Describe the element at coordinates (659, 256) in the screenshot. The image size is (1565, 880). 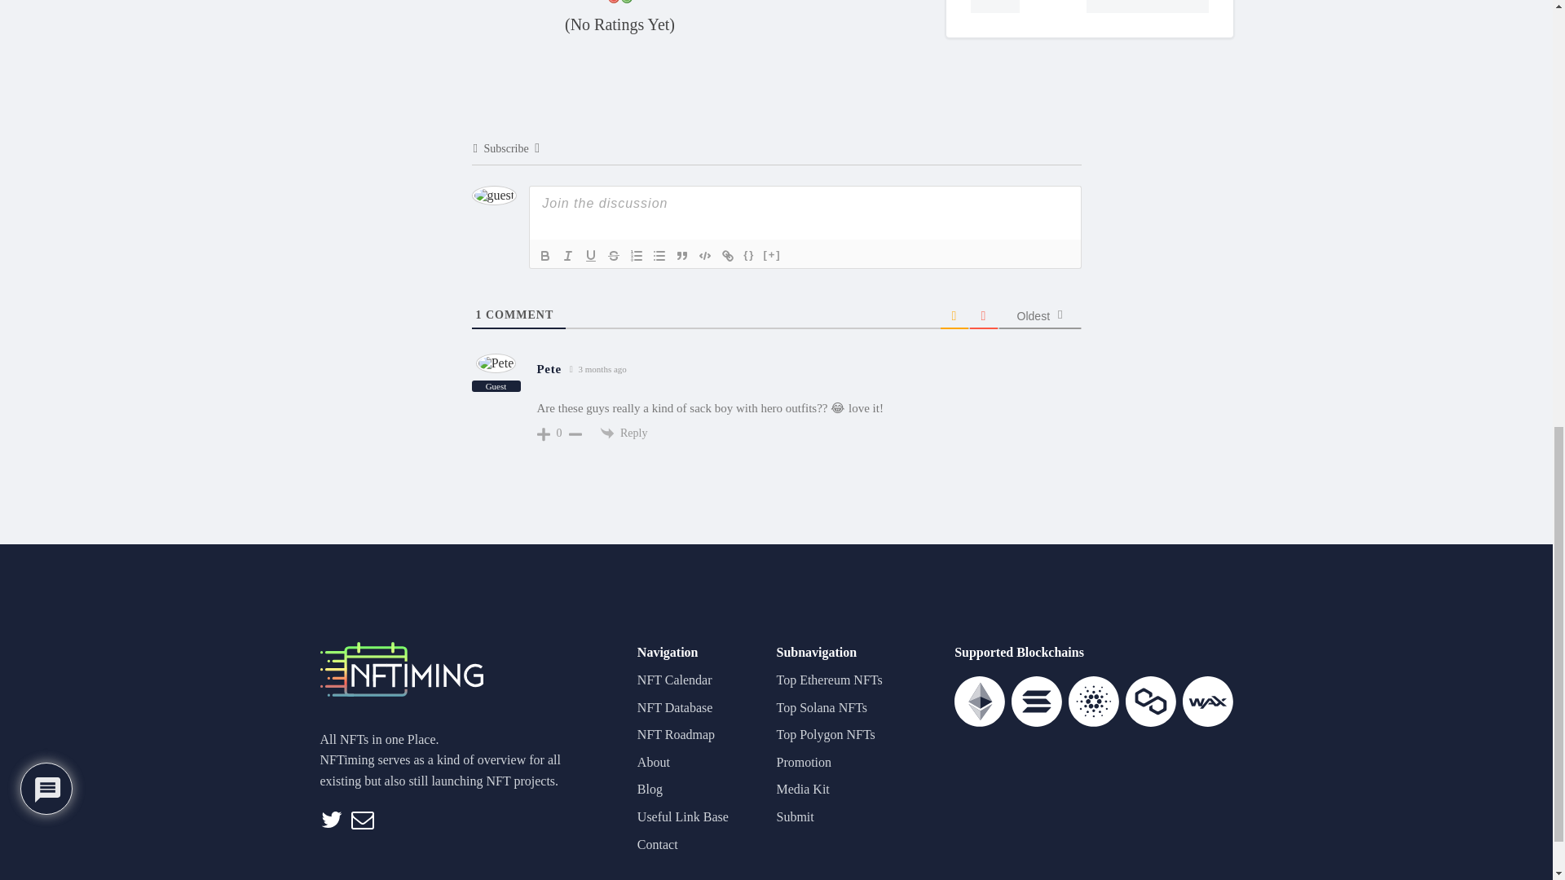
I see `Unordered List` at that location.